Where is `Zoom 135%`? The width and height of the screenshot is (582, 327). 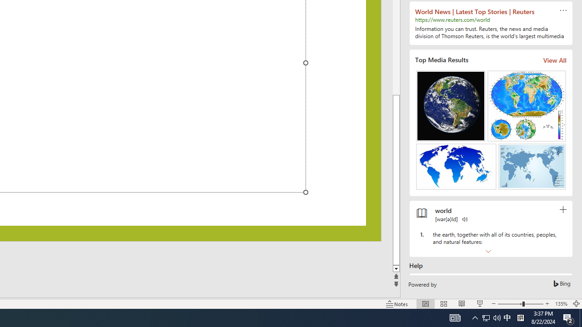 Zoom 135% is located at coordinates (561, 303).